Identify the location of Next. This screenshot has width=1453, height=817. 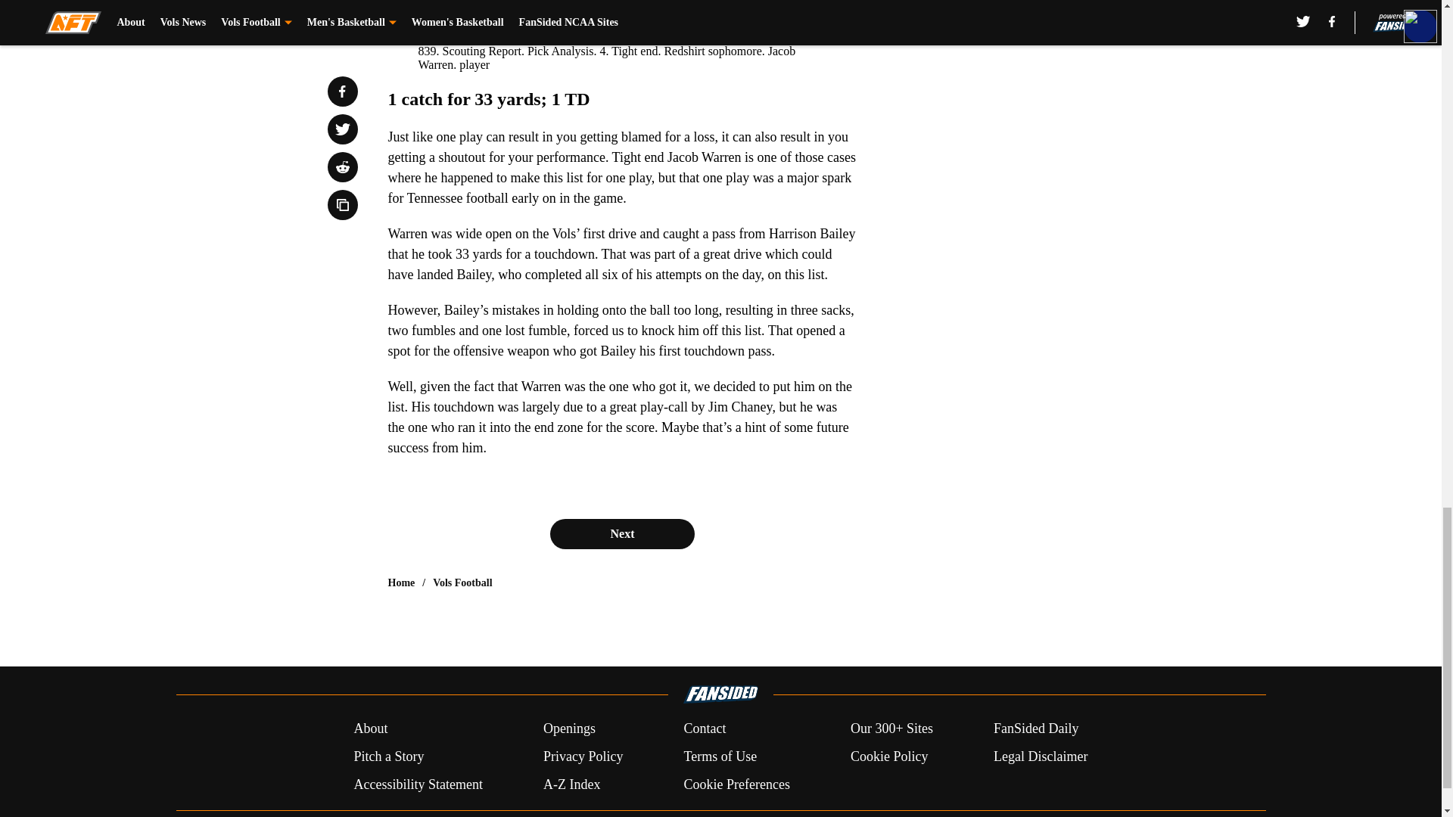
(621, 533).